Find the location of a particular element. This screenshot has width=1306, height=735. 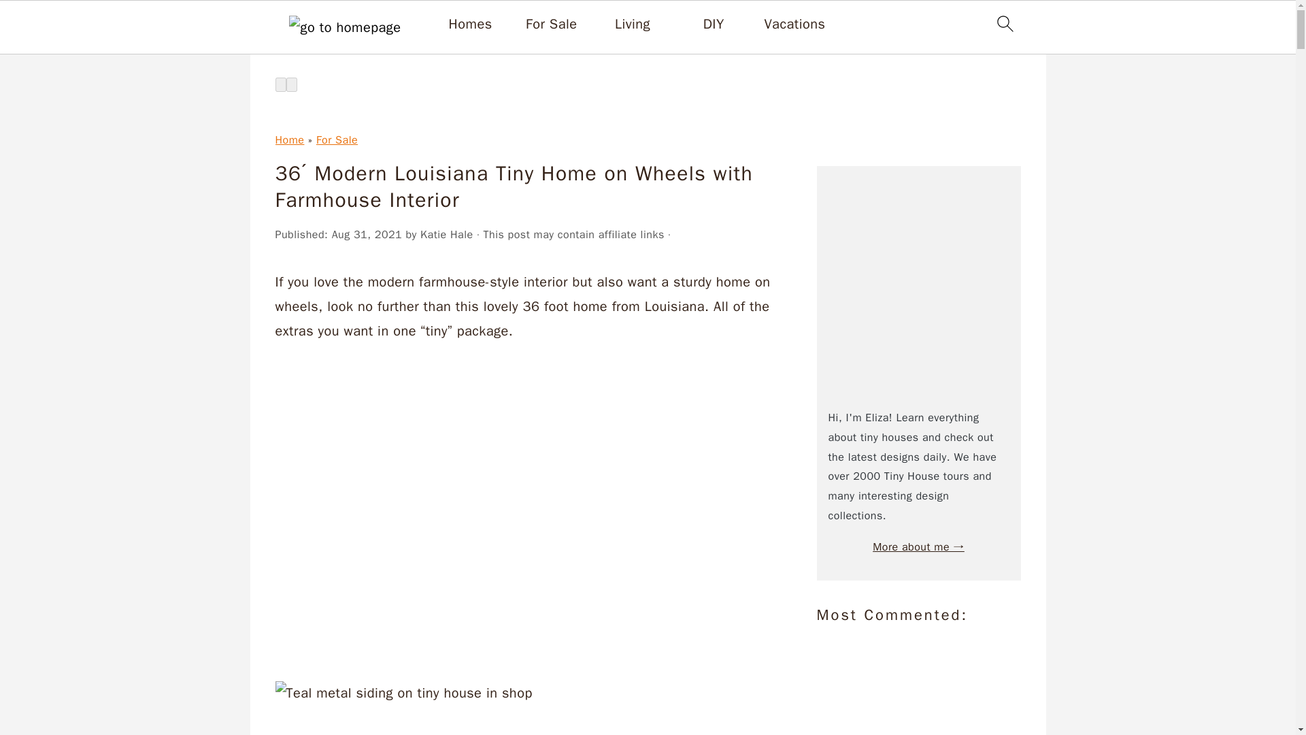

search icon is located at coordinates (1004, 23).